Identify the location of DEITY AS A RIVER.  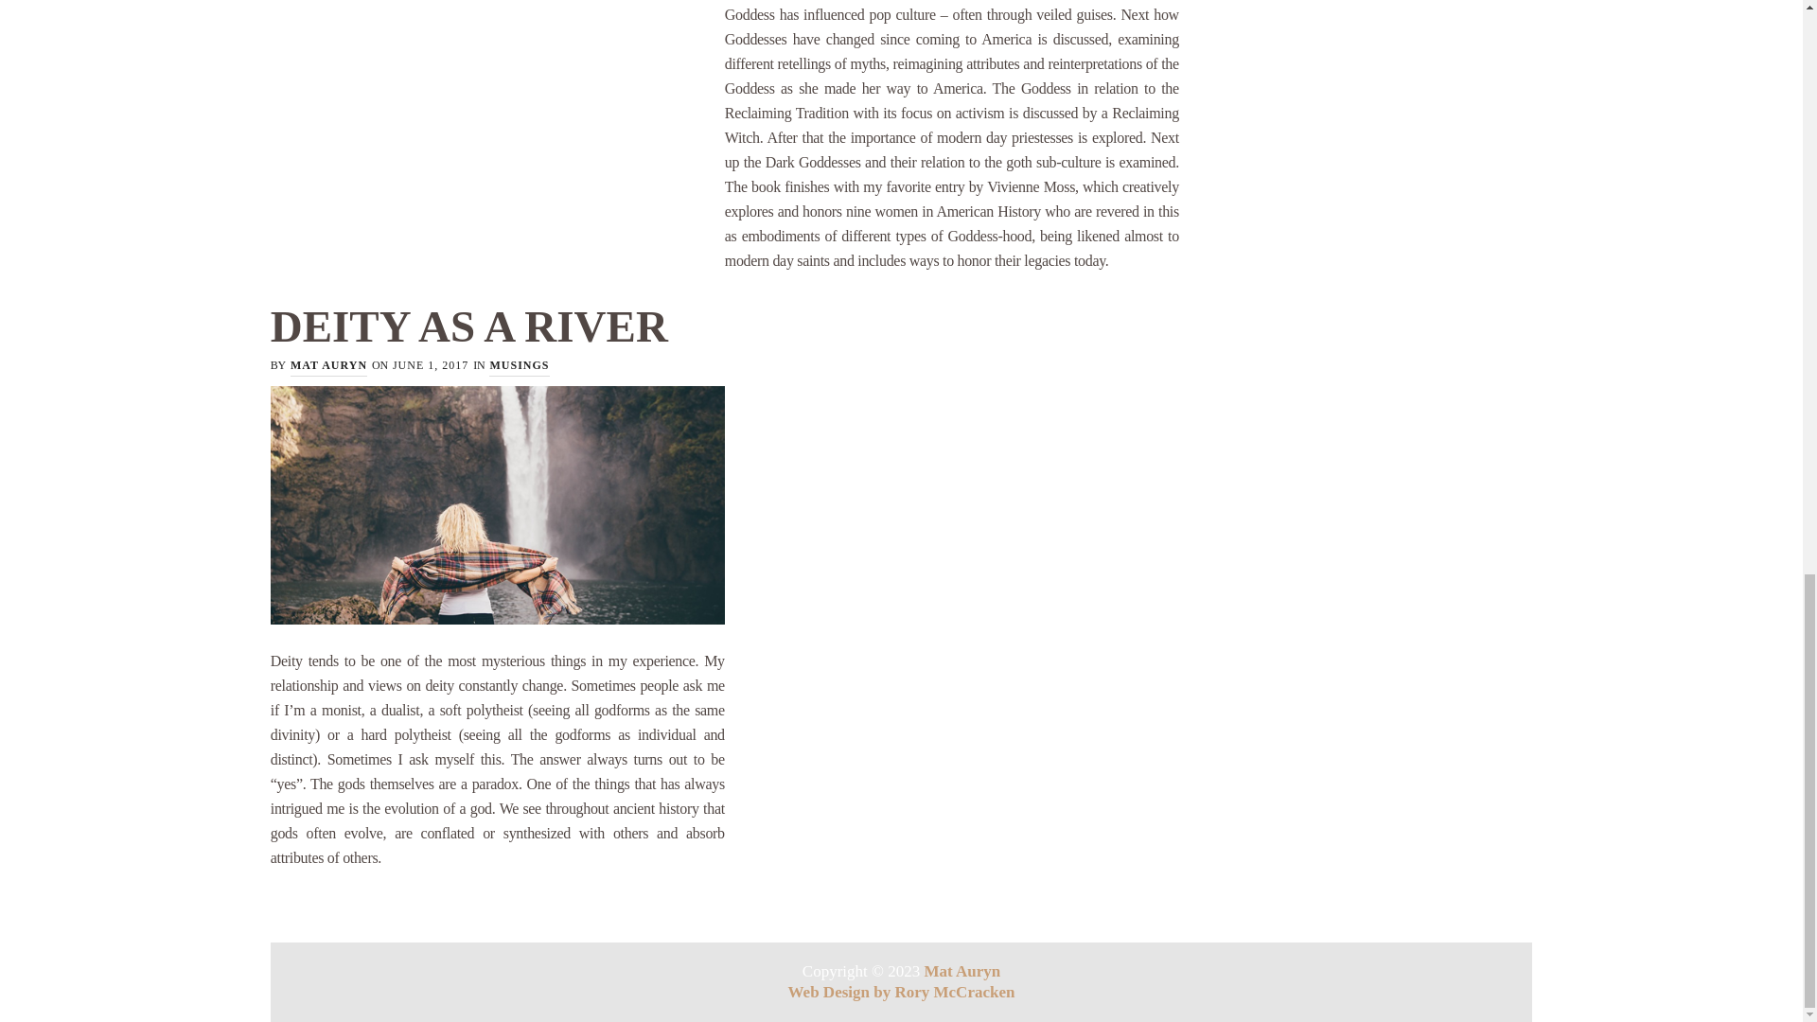
(469, 326).